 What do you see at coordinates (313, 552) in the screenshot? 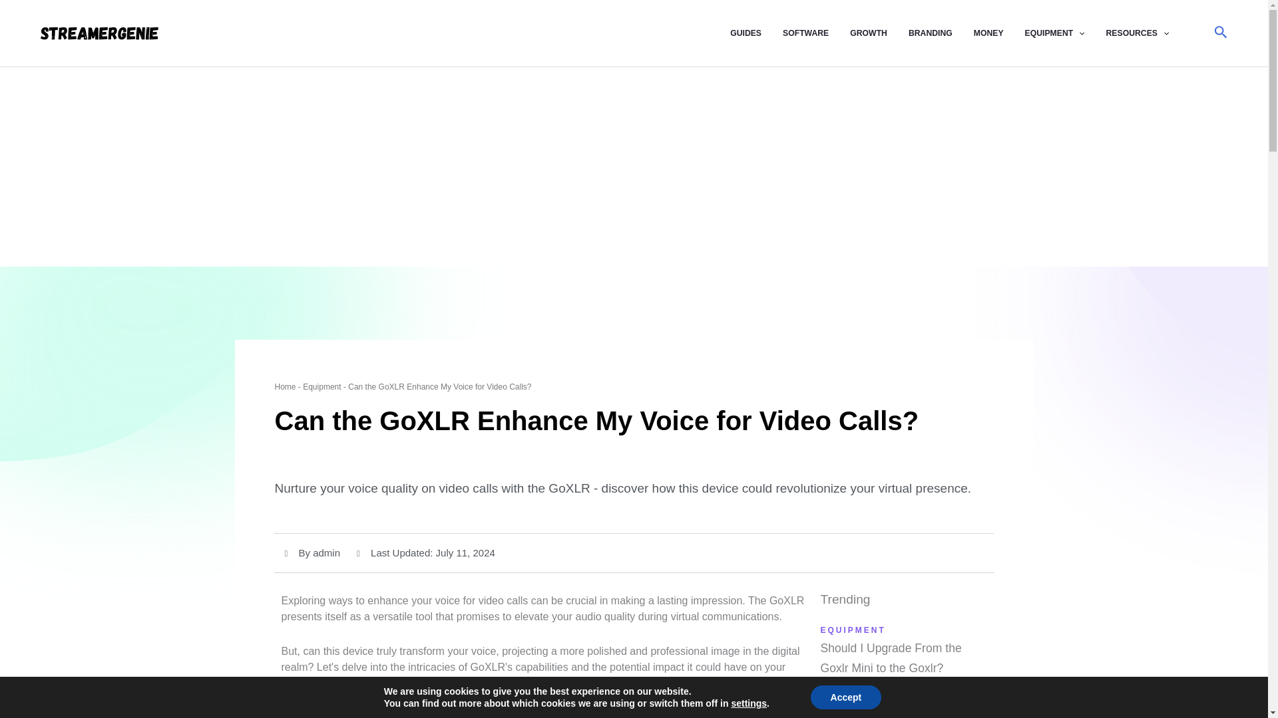
I see `By admin` at bounding box center [313, 552].